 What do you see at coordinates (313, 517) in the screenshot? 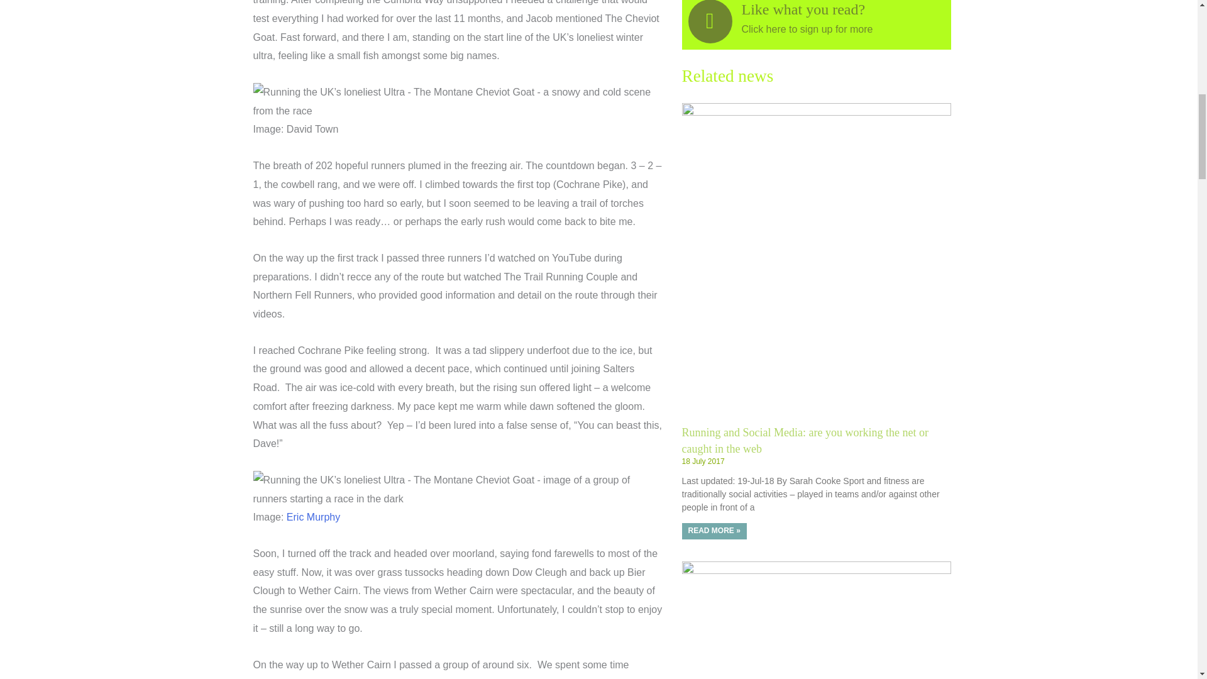
I see `Eric Murphy` at bounding box center [313, 517].